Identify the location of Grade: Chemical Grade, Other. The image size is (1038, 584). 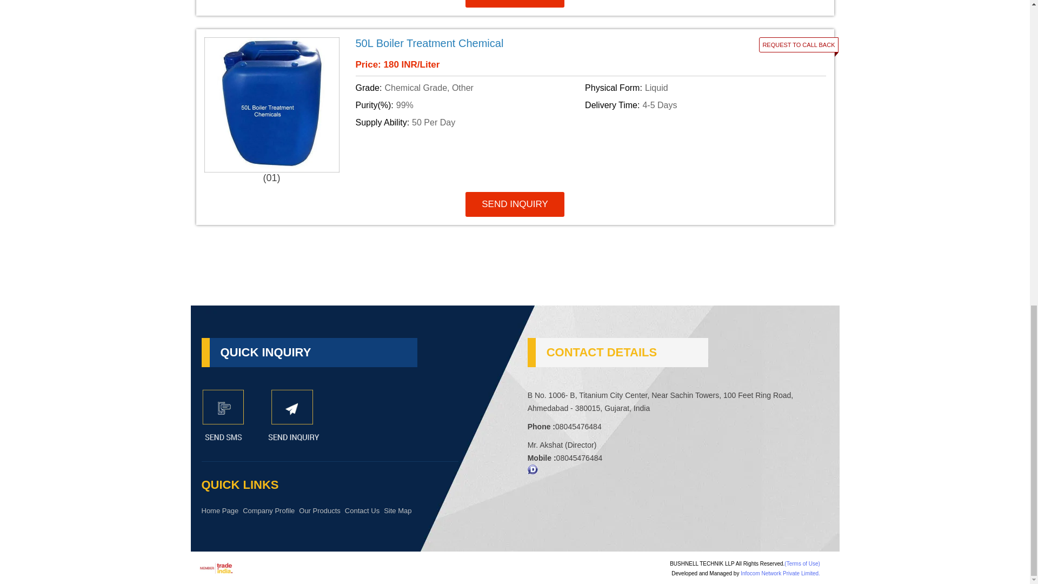
(468, 88).